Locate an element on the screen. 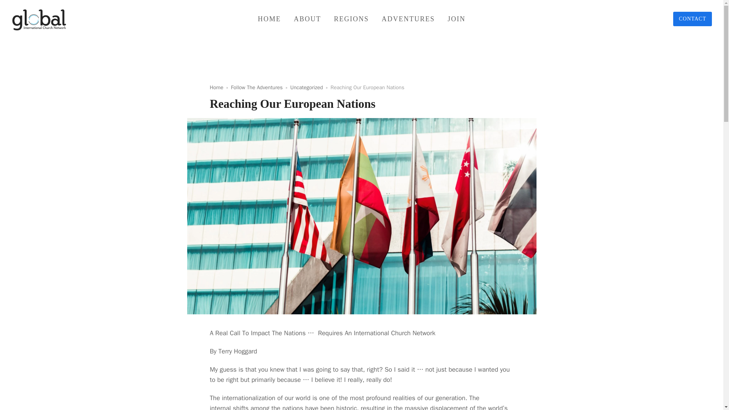 Image resolution: width=729 pixels, height=410 pixels. ADVENTURES is located at coordinates (408, 19).